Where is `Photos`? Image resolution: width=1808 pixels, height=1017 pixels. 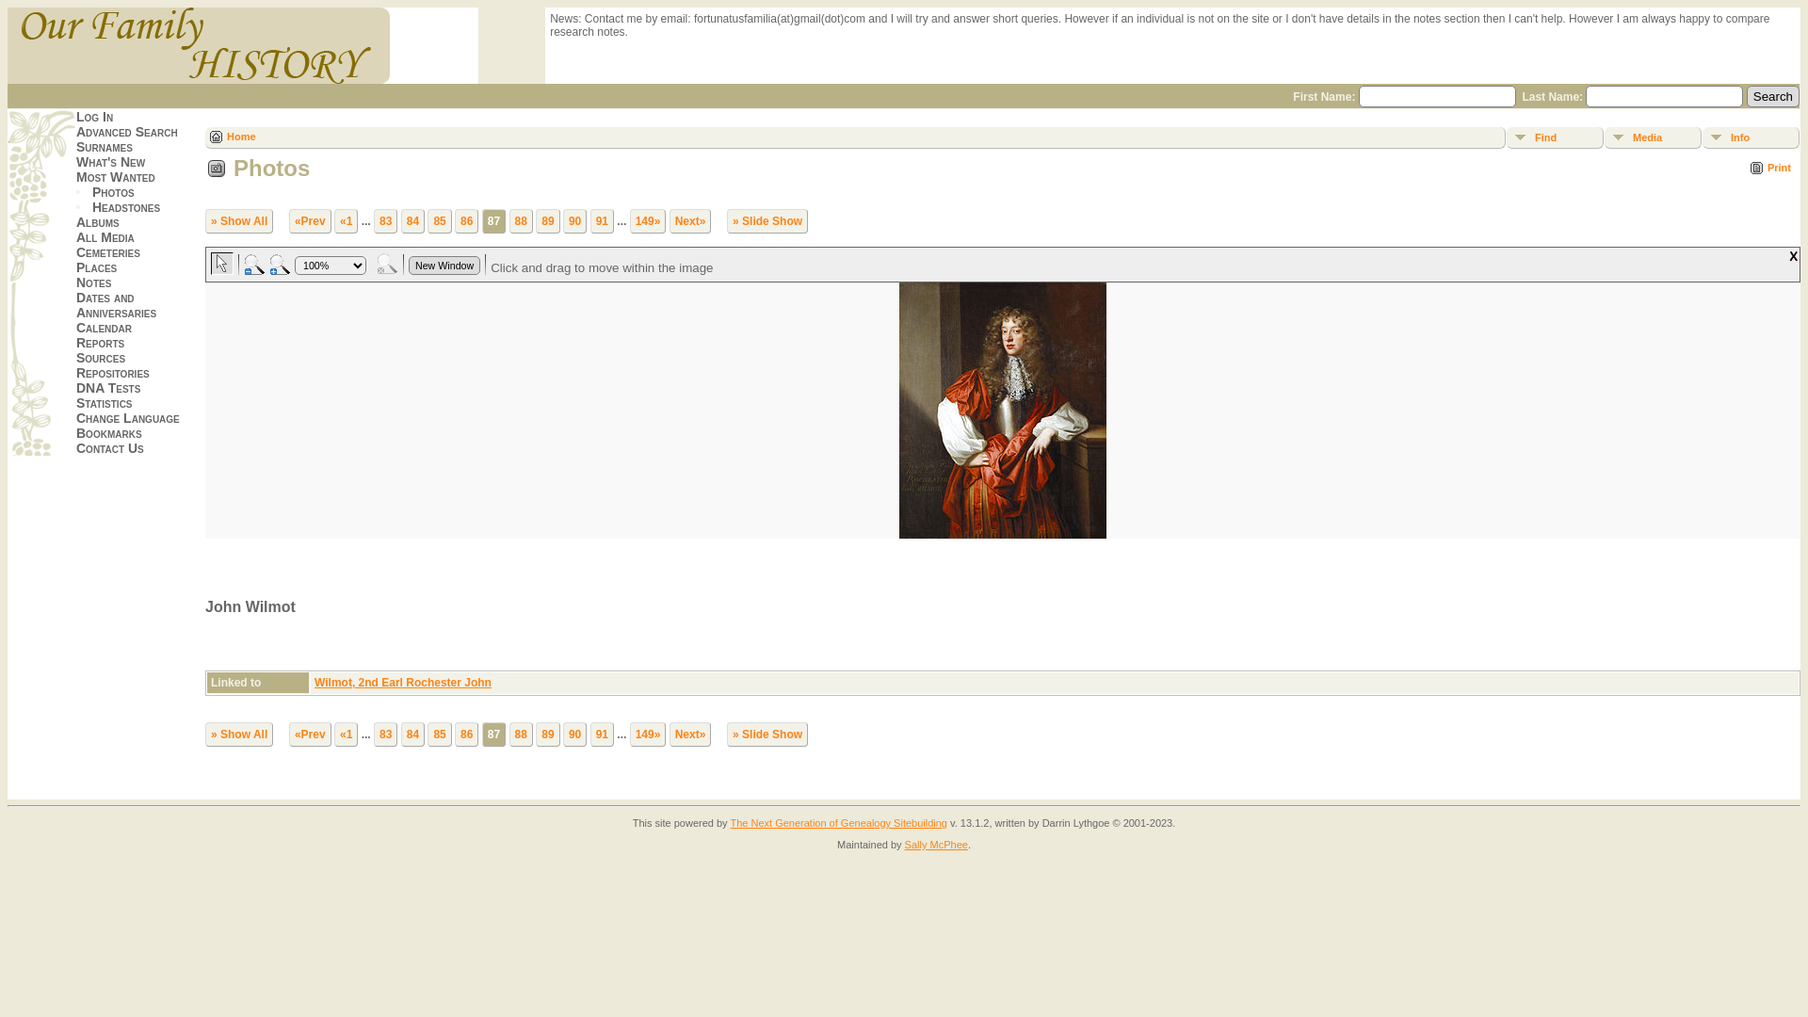
Photos is located at coordinates (113, 192).